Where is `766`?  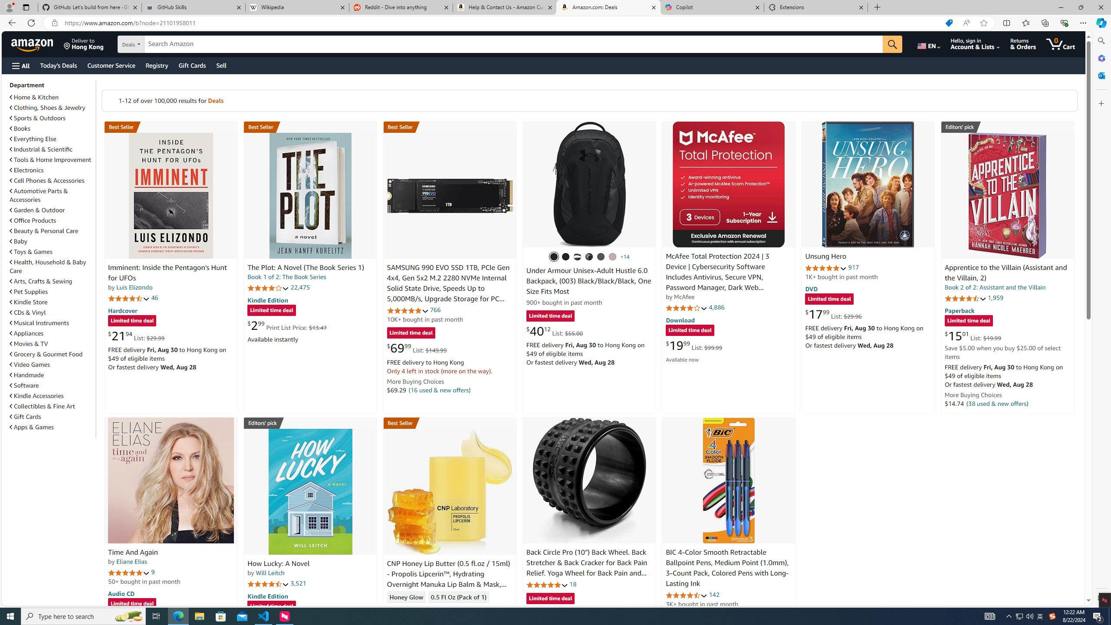 766 is located at coordinates (435, 310).